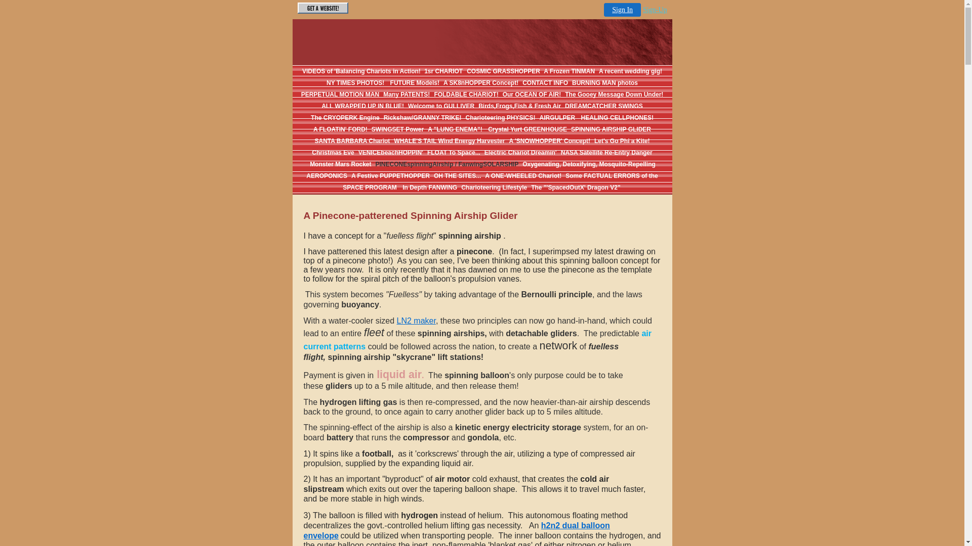 The image size is (972, 546). I want to click on ALL WRAPPED UP IN BLUE!, so click(362, 106).